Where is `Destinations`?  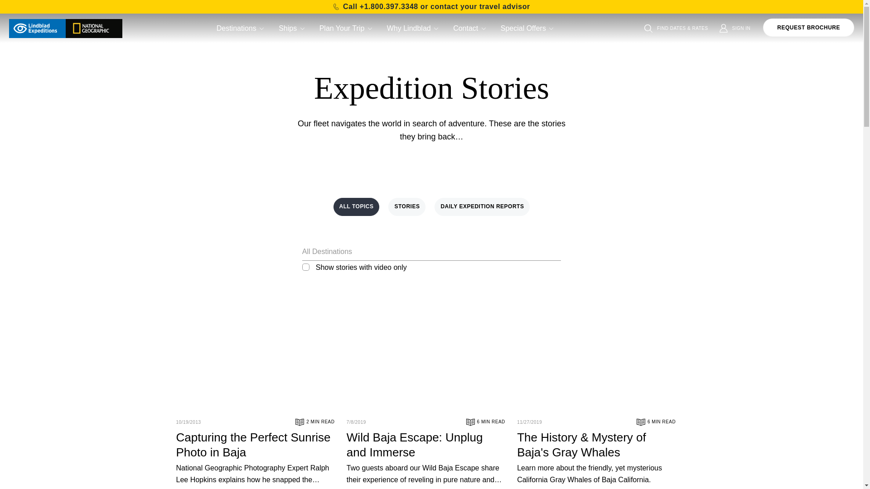 Destinations is located at coordinates (241, 28).